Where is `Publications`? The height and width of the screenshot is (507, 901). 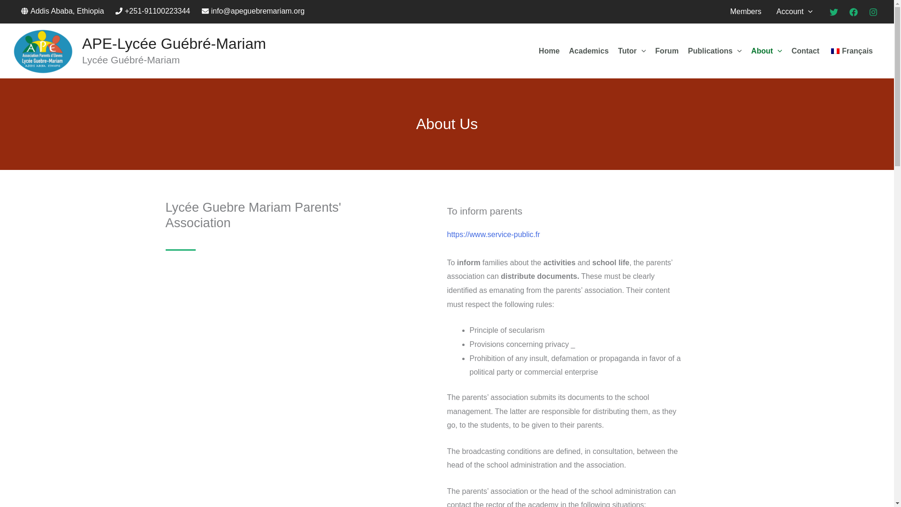
Publications is located at coordinates (715, 51).